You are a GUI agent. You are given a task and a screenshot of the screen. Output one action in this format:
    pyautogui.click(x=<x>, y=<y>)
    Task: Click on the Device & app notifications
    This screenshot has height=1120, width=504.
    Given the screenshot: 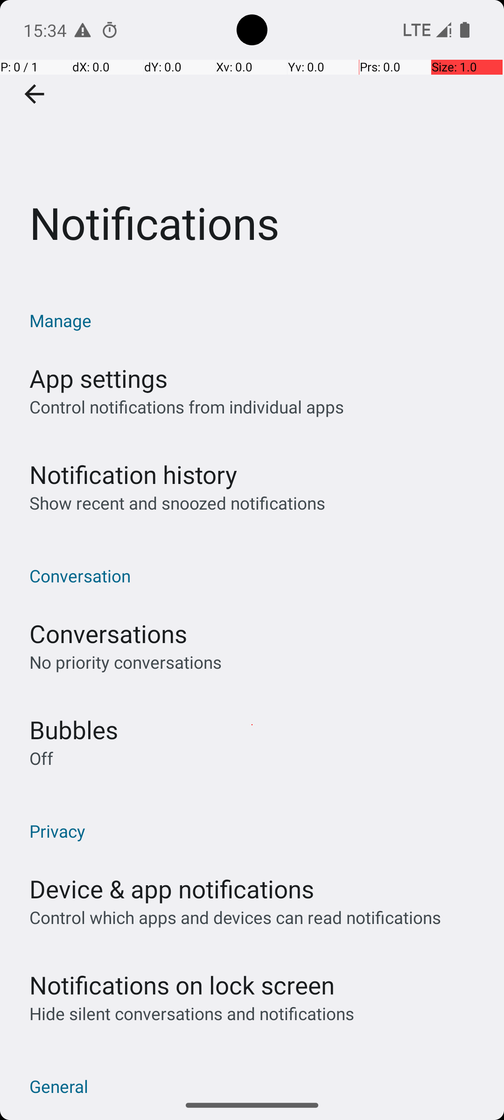 What is the action you would take?
    pyautogui.click(x=172, y=889)
    